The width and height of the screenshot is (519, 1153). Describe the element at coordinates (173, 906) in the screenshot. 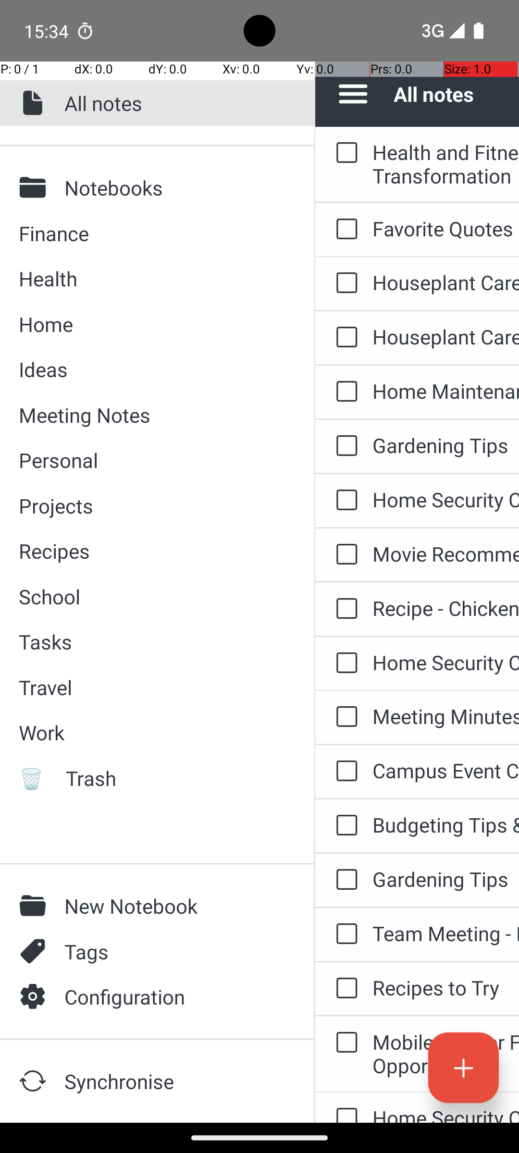

I see `New Notebook` at that location.